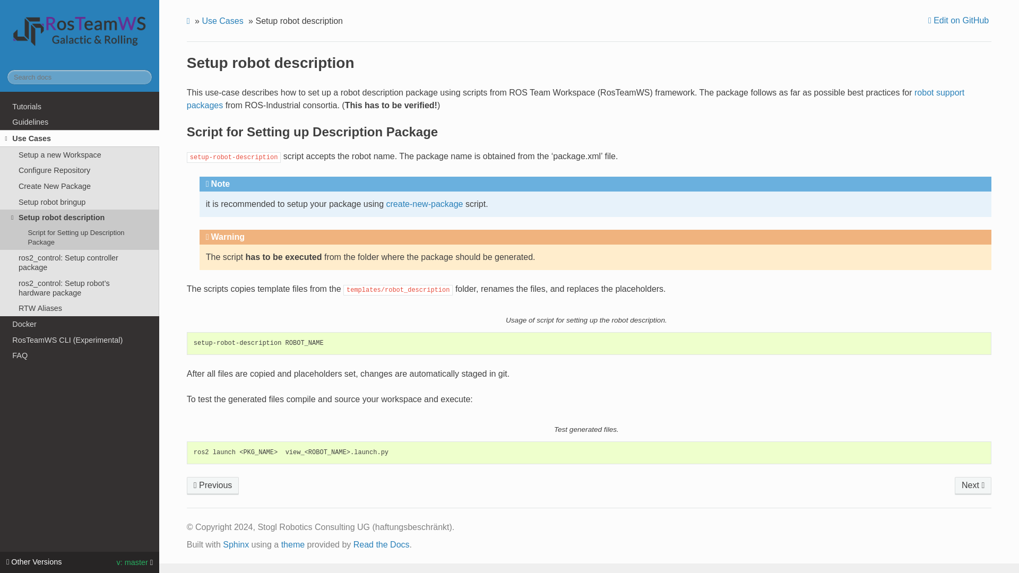 The width and height of the screenshot is (1019, 573). I want to click on robot support packages, so click(575, 99).